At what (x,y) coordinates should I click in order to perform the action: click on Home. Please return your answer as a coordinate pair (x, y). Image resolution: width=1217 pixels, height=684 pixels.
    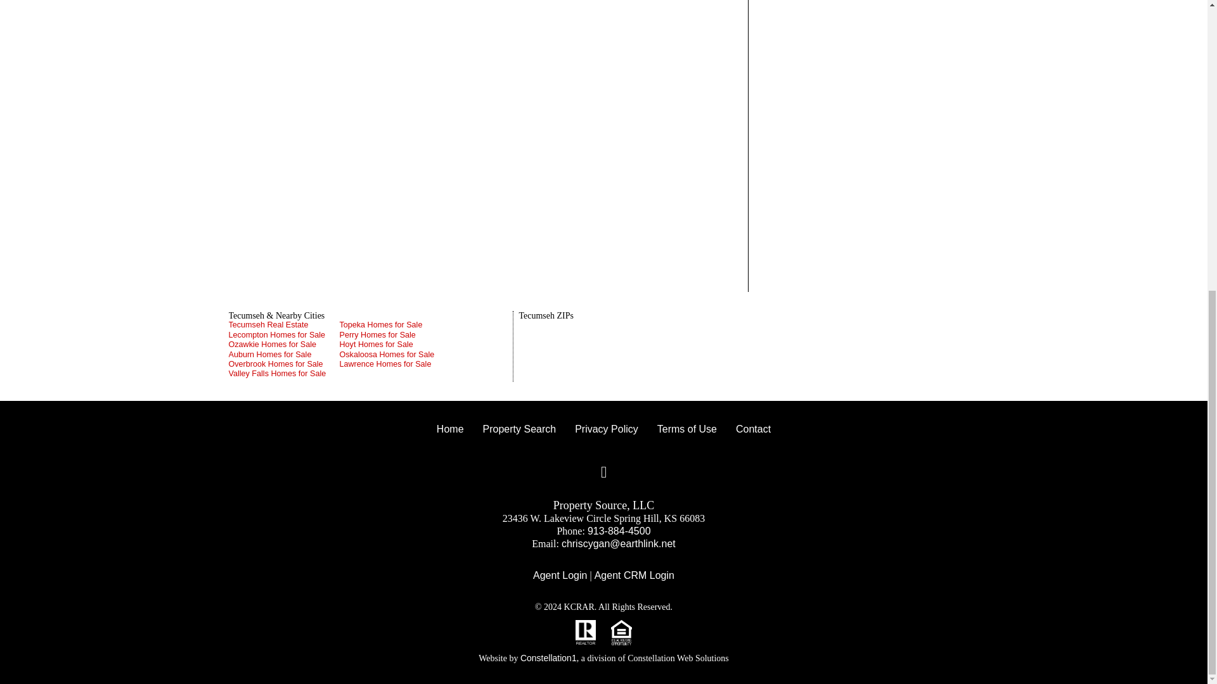
    Looking at the image, I should click on (450, 429).